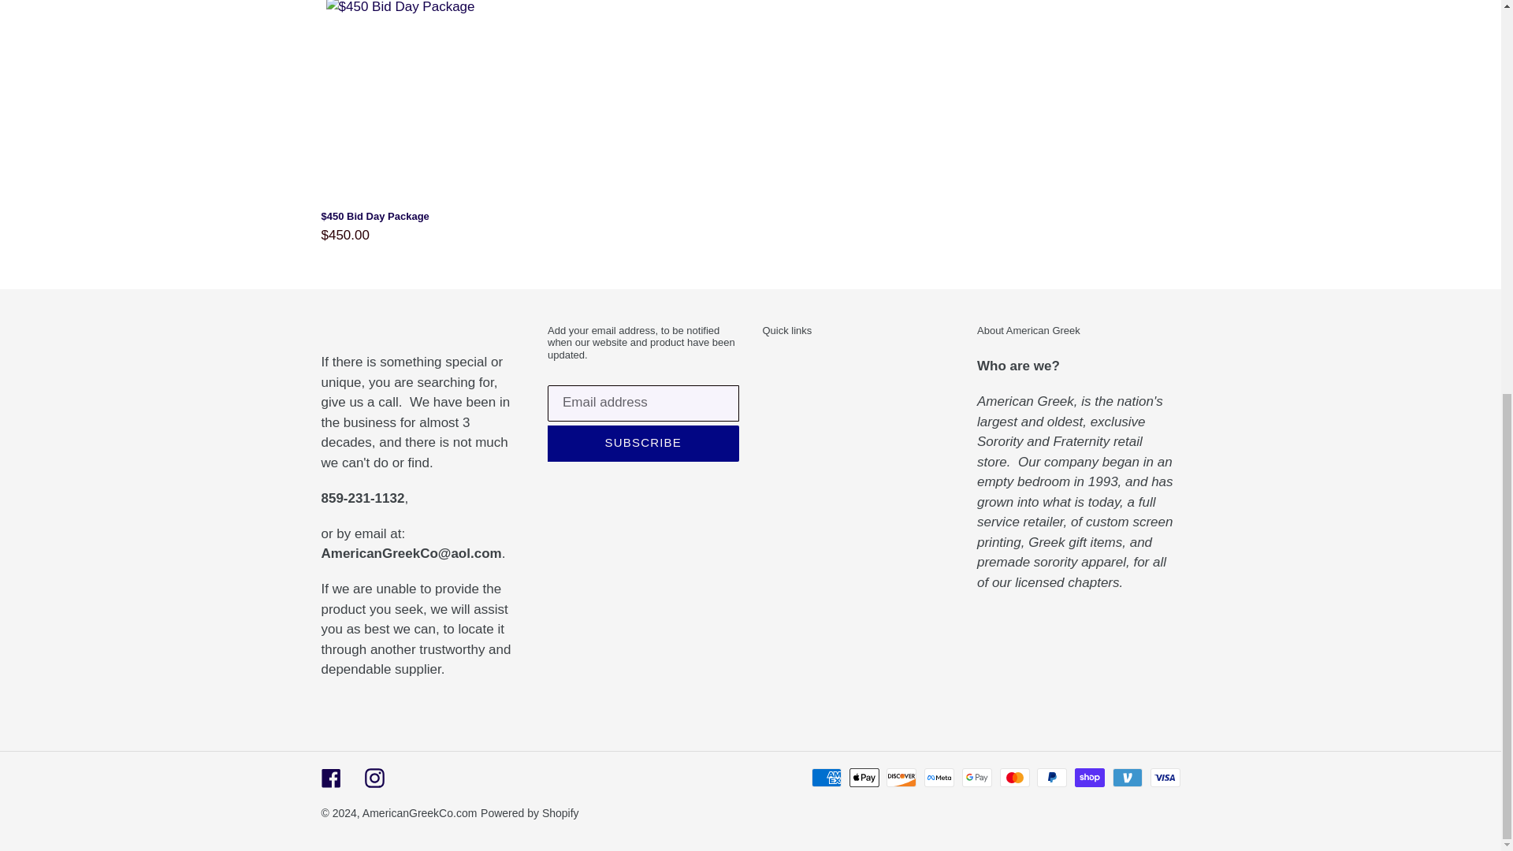  What do you see at coordinates (374, 778) in the screenshot?
I see `Instagram` at bounding box center [374, 778].